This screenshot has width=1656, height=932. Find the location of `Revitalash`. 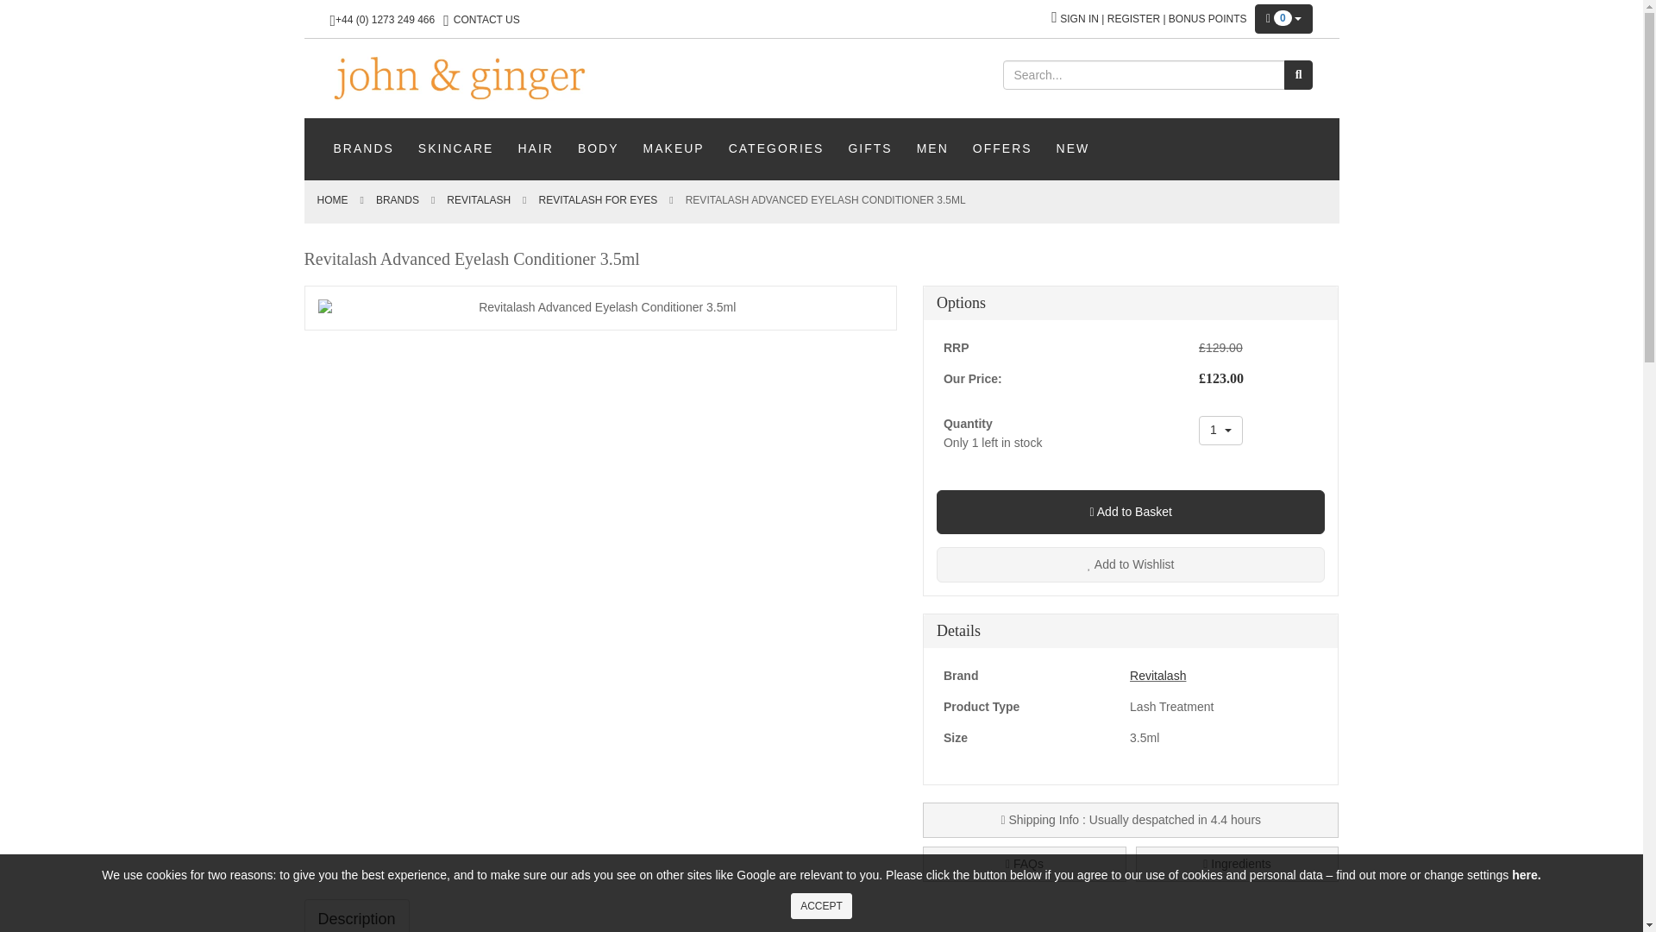

Revitalash is located at coordinates (1221, 430).